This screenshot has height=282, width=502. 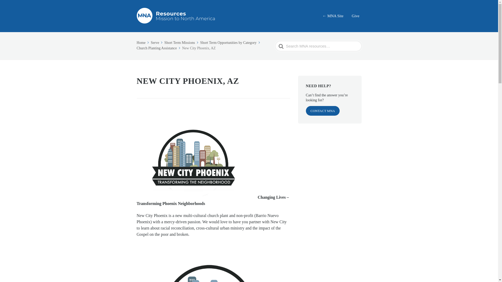 What do you see at coordinates (159, 48) in the screenshot?
I see `Church Planting Assistance` at bounding box center [159, 48].